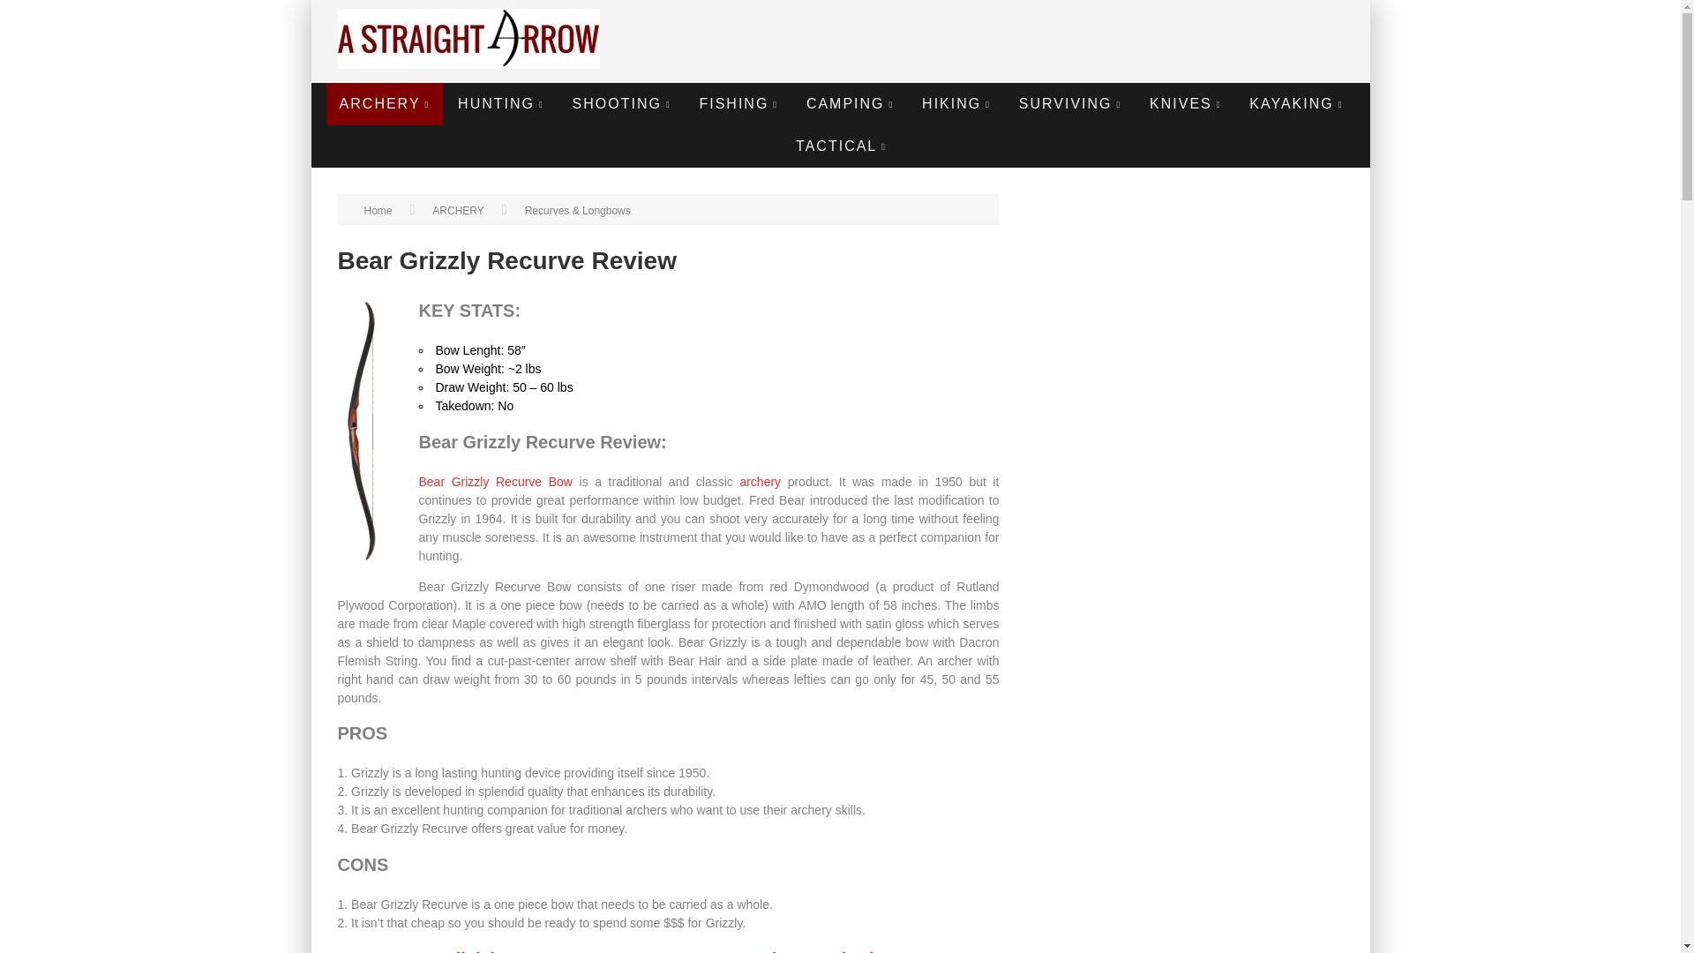 This screenshot has width=1694, height=953. I want to click on SHOOTING, so click(621, 103).